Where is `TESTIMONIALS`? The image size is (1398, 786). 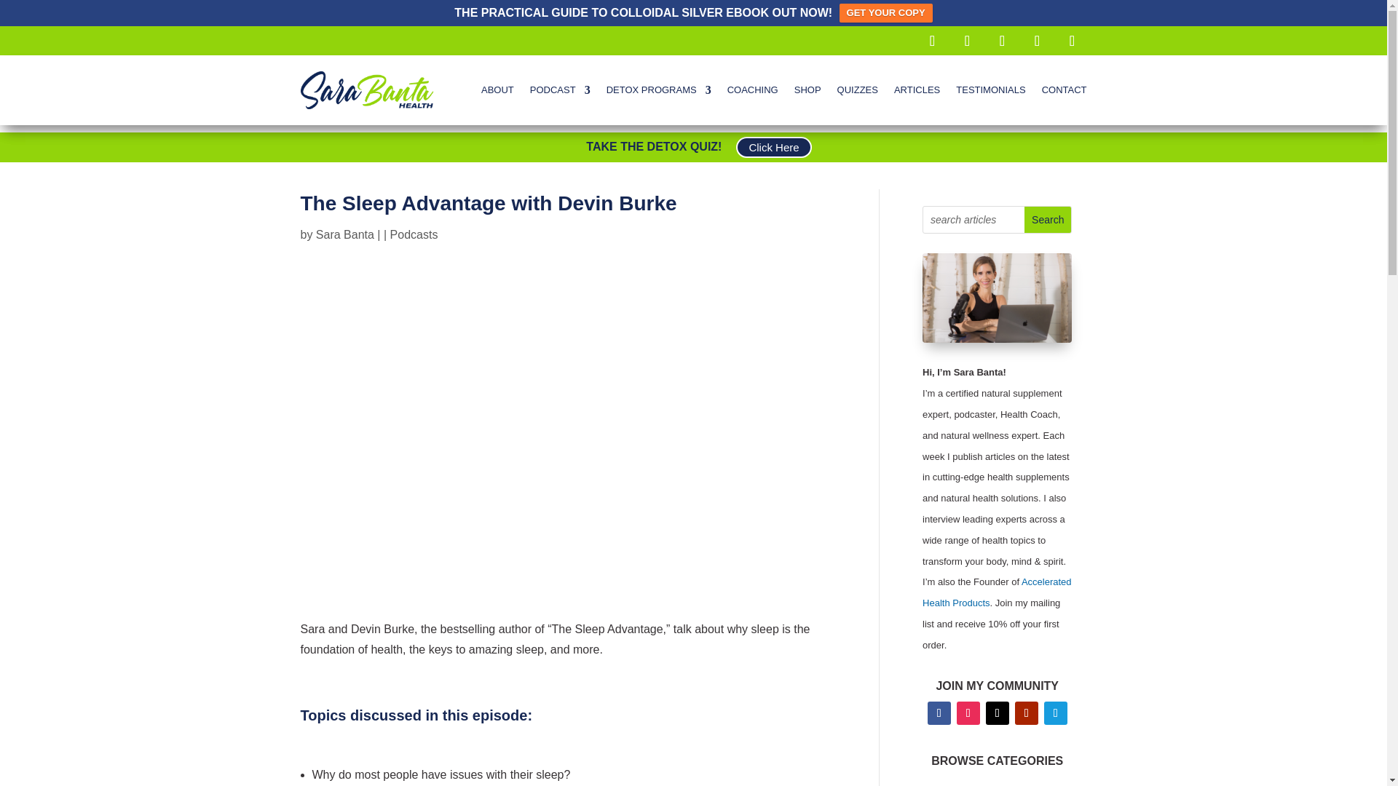 TESTIMONIALS is located at coordinates (990, 90).